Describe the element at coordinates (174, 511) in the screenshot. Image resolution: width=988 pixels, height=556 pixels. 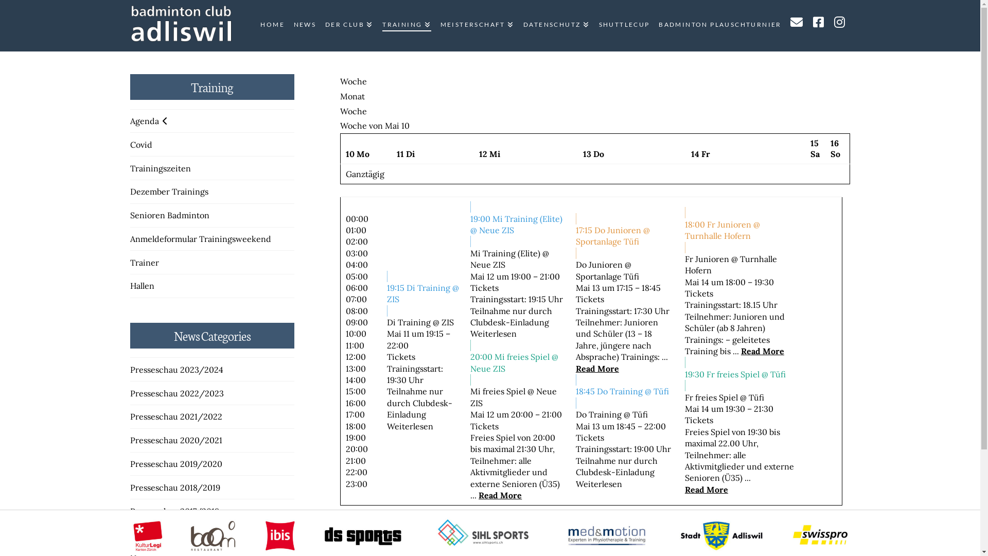
I see `Presseschau 2017/2018` at that location.